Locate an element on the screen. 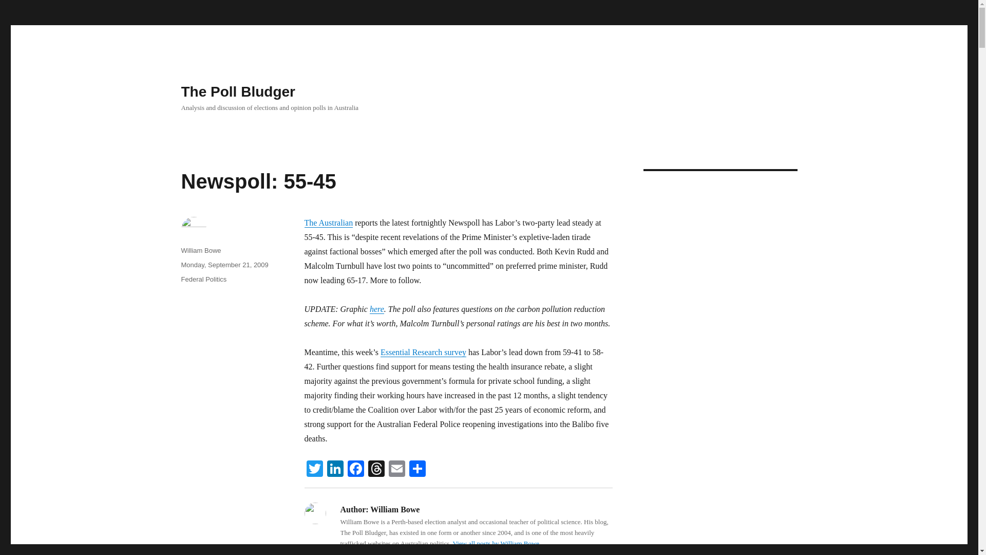 The width and height of the screenshot is (986, 555). Federal Politics is located at coordinates (203, 279).